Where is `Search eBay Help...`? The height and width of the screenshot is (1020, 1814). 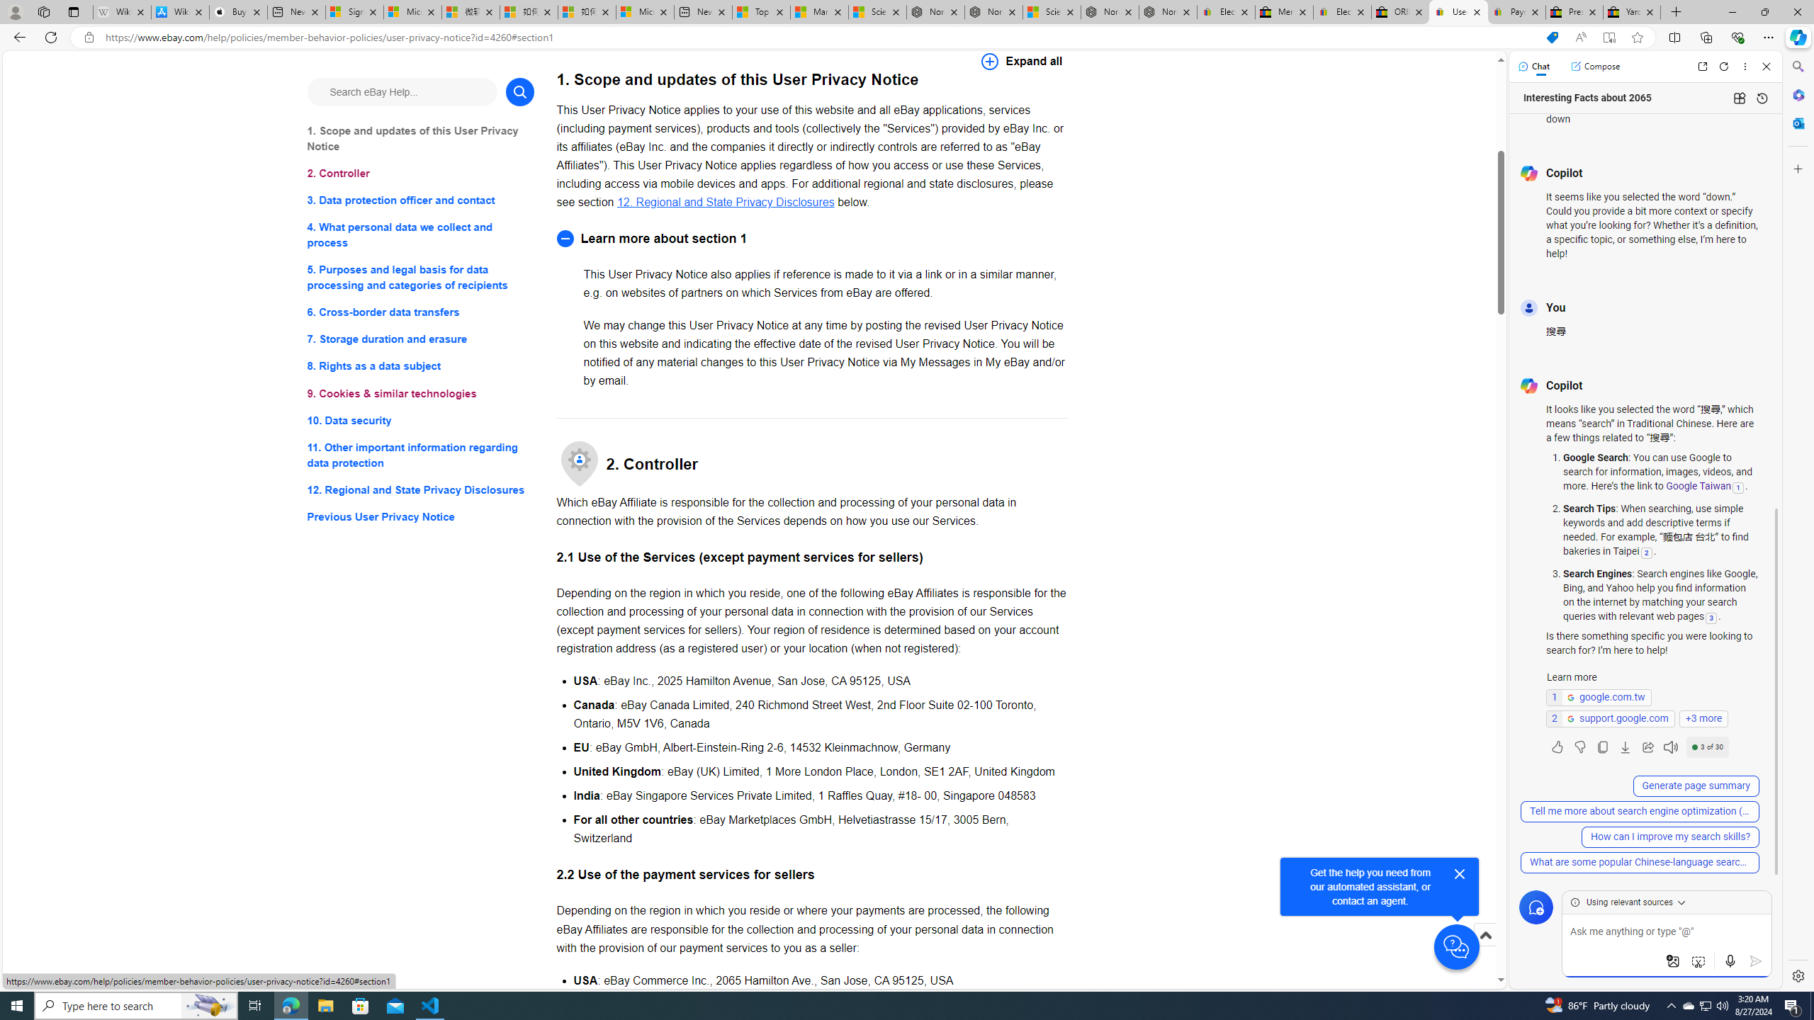 Search eBay Help... is located at coordinates (401, 91).